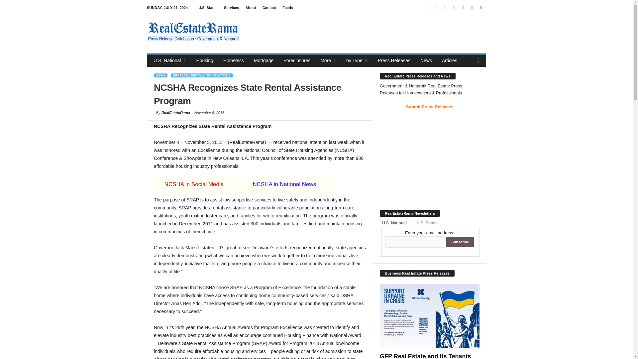 This screenshot has width=638, height=359. Describe the element at coordinates (481, 7) in the screenshot. I see `Youtube` at that location.